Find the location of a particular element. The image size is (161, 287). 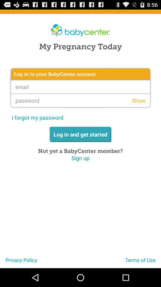

open the app on the right is located at coordinates (139, 100).